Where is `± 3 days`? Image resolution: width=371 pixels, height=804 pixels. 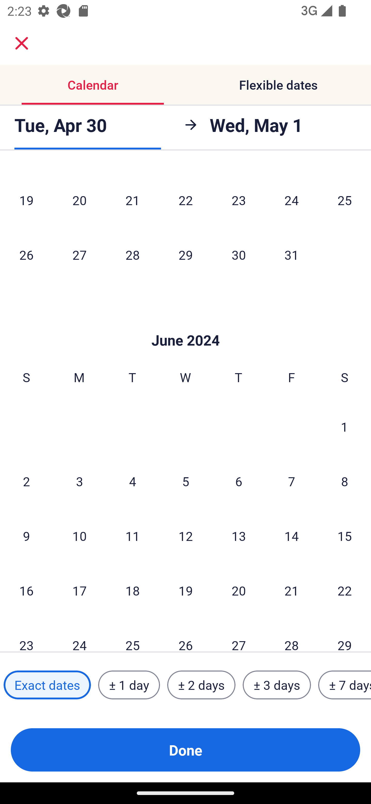
± 3 days is located at coordinates (277, 685).